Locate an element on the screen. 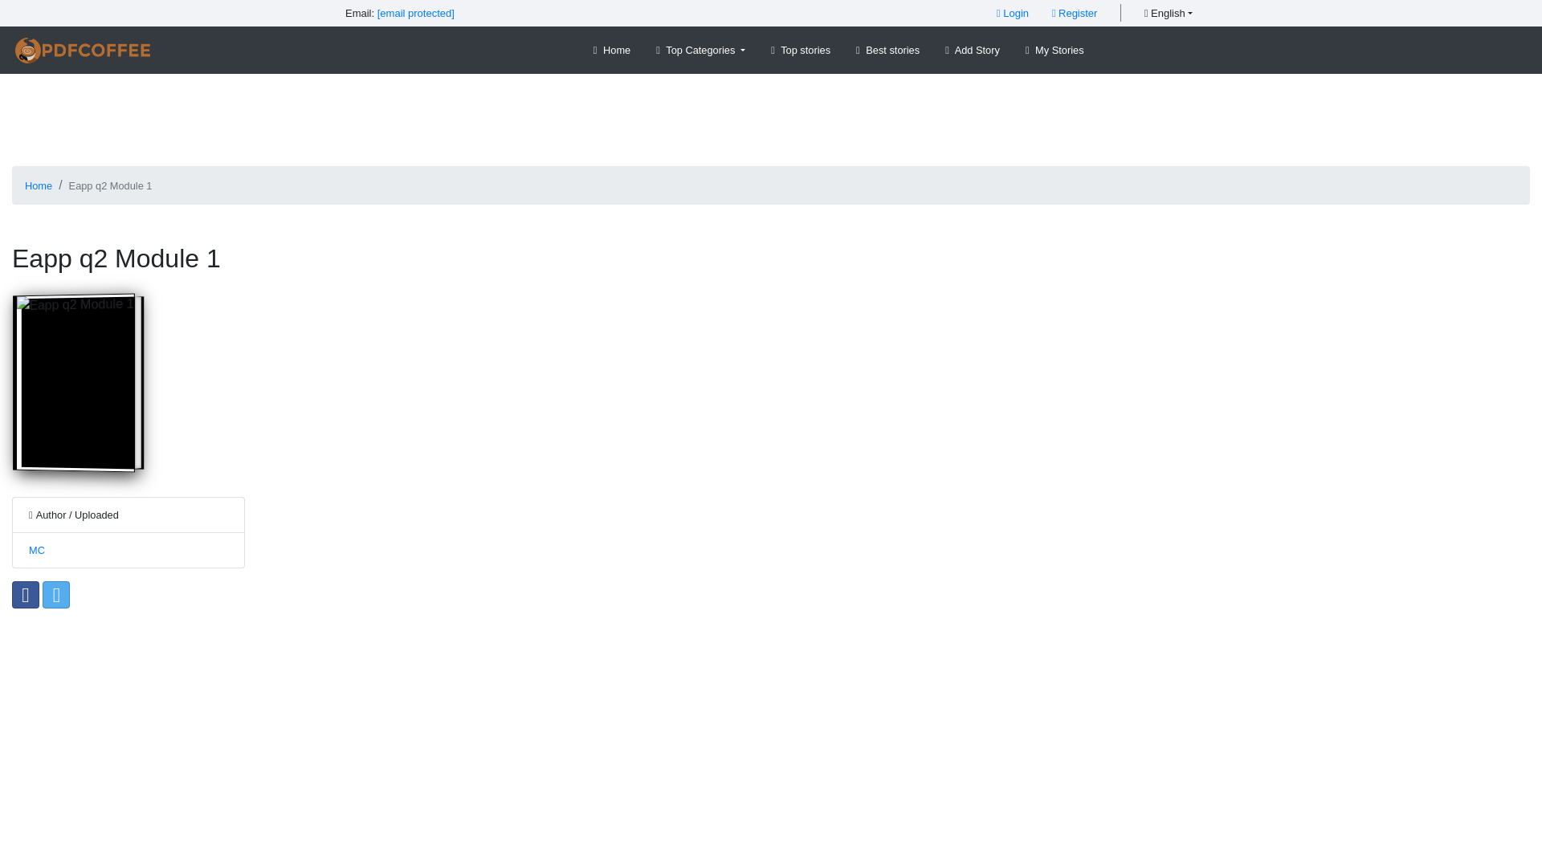 The height and width of the screenshot is (867, 1542). Home is located at coordinates (39, 185).